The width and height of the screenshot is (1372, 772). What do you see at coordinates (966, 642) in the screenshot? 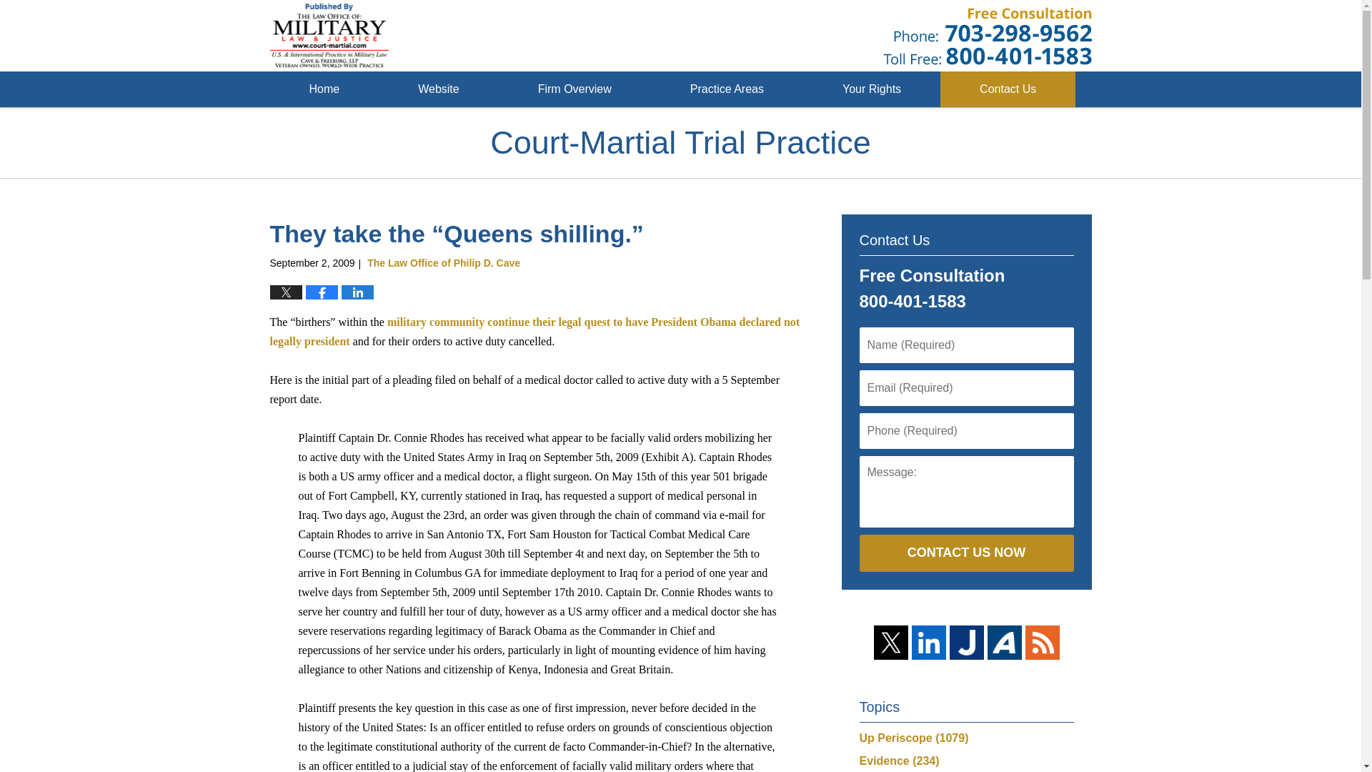
I see `Justia` at bounding box center [966, 642].